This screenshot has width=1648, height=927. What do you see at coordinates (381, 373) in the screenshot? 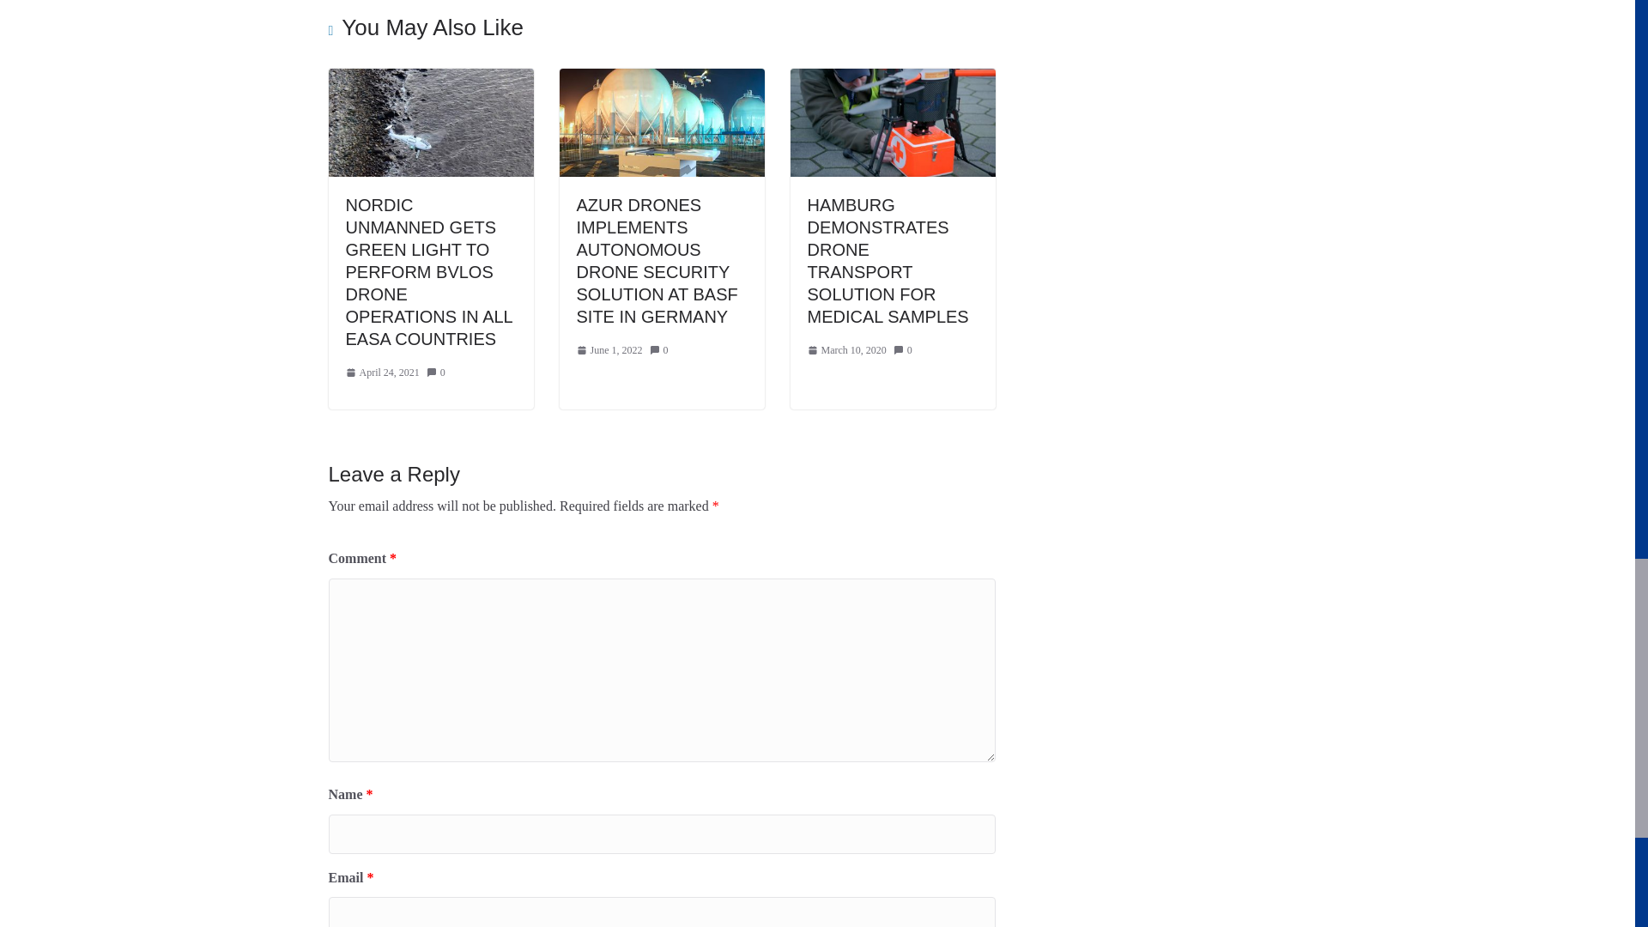
I see `09:06` at bounding box center [381, 373].